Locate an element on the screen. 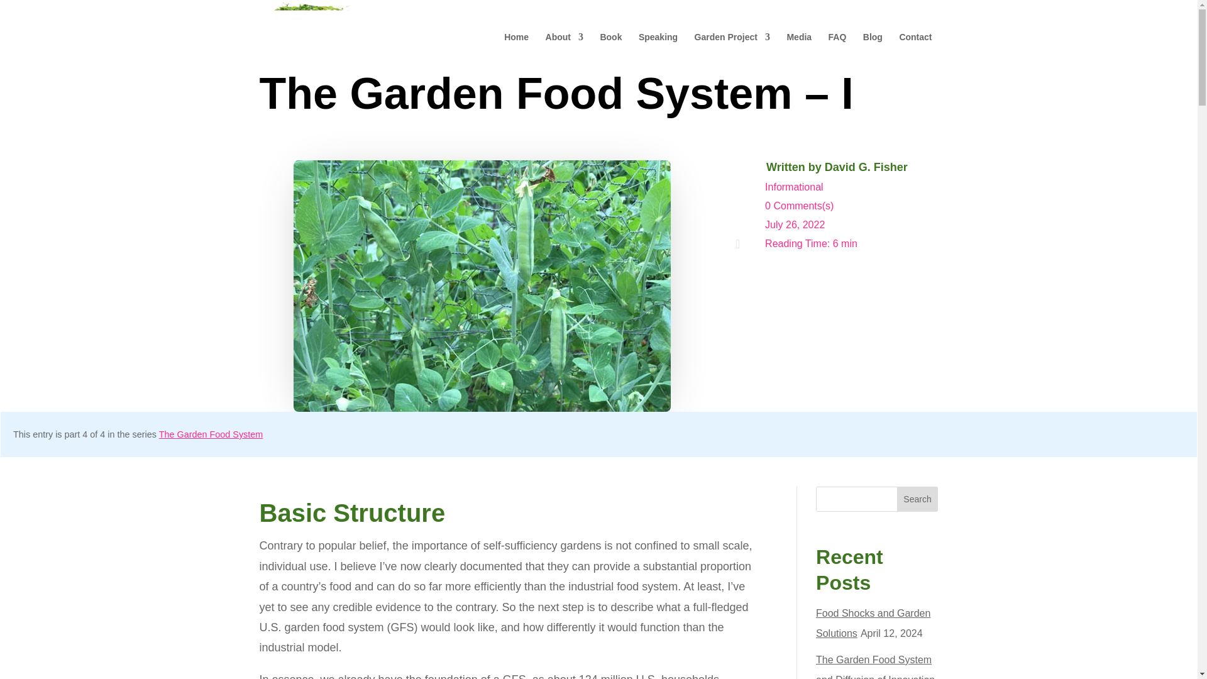 The image size is (1207, 679). The Garden Food System and Diffusion of Innovation Part I is located at coordinates (875, 666).